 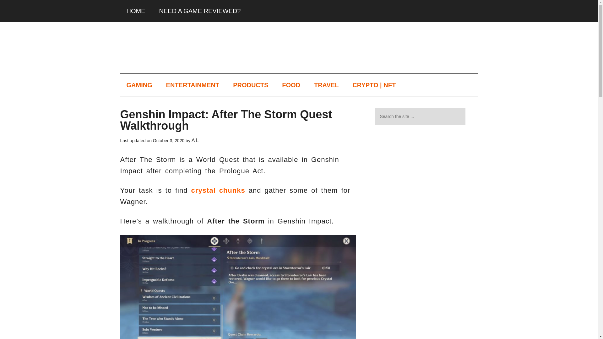 I want to click on A L, so click(x=195, y=140).